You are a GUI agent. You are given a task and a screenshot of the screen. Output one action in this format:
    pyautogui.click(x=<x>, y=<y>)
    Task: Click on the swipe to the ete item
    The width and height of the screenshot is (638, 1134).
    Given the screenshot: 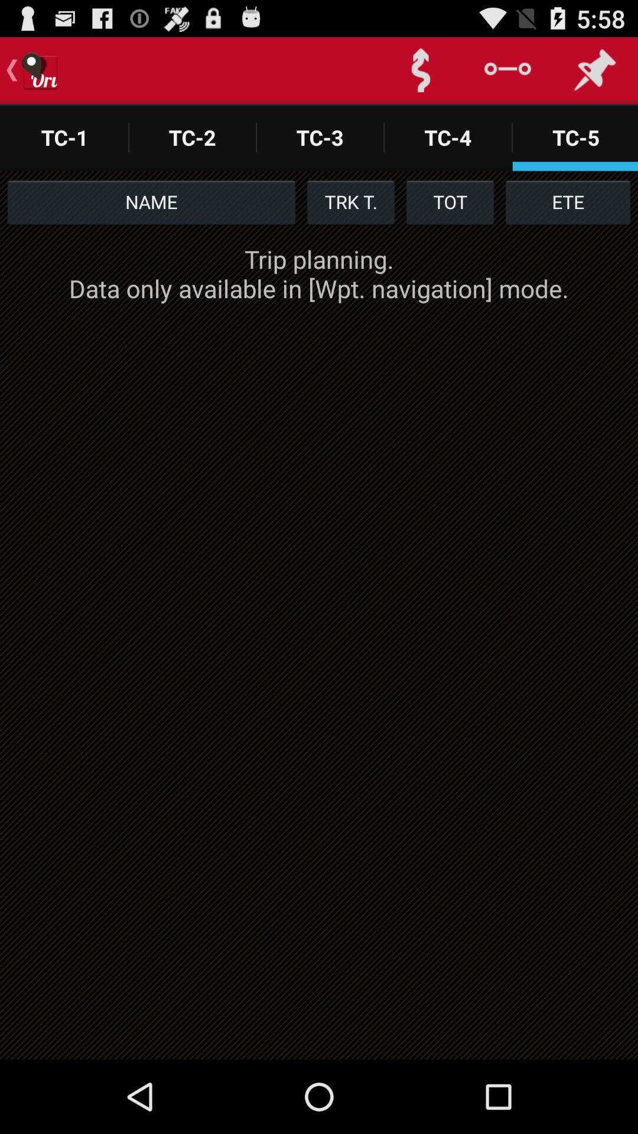 What is the action you would take?
    pyautogui.click(x=568, y=202)
    